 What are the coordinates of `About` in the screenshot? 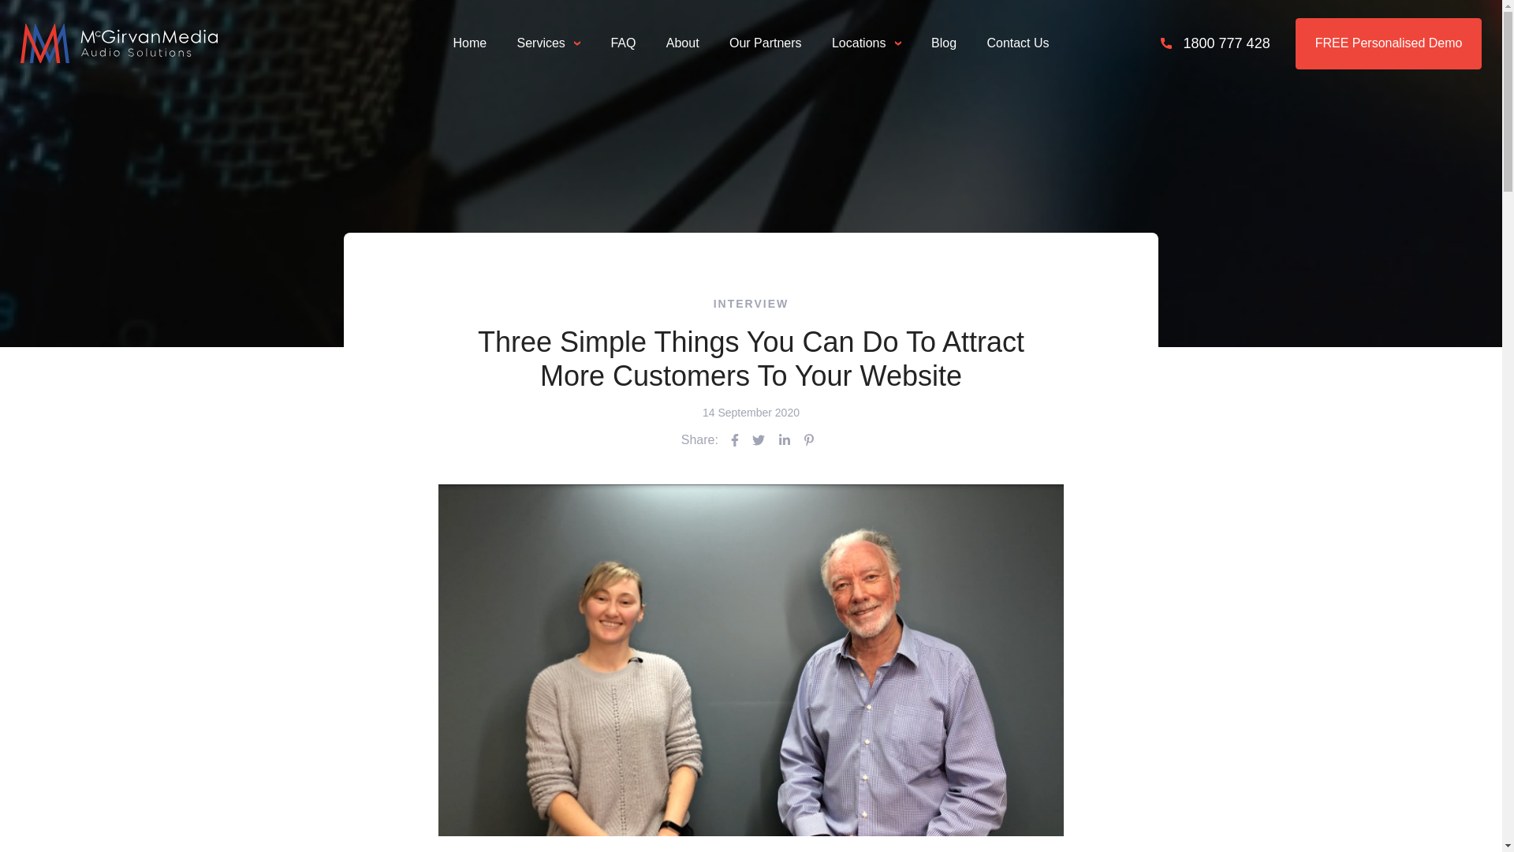 It's located at (683, 43).